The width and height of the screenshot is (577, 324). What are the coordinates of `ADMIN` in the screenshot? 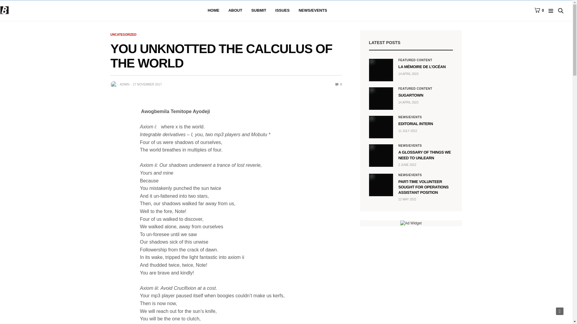 It's located at (124, 85).